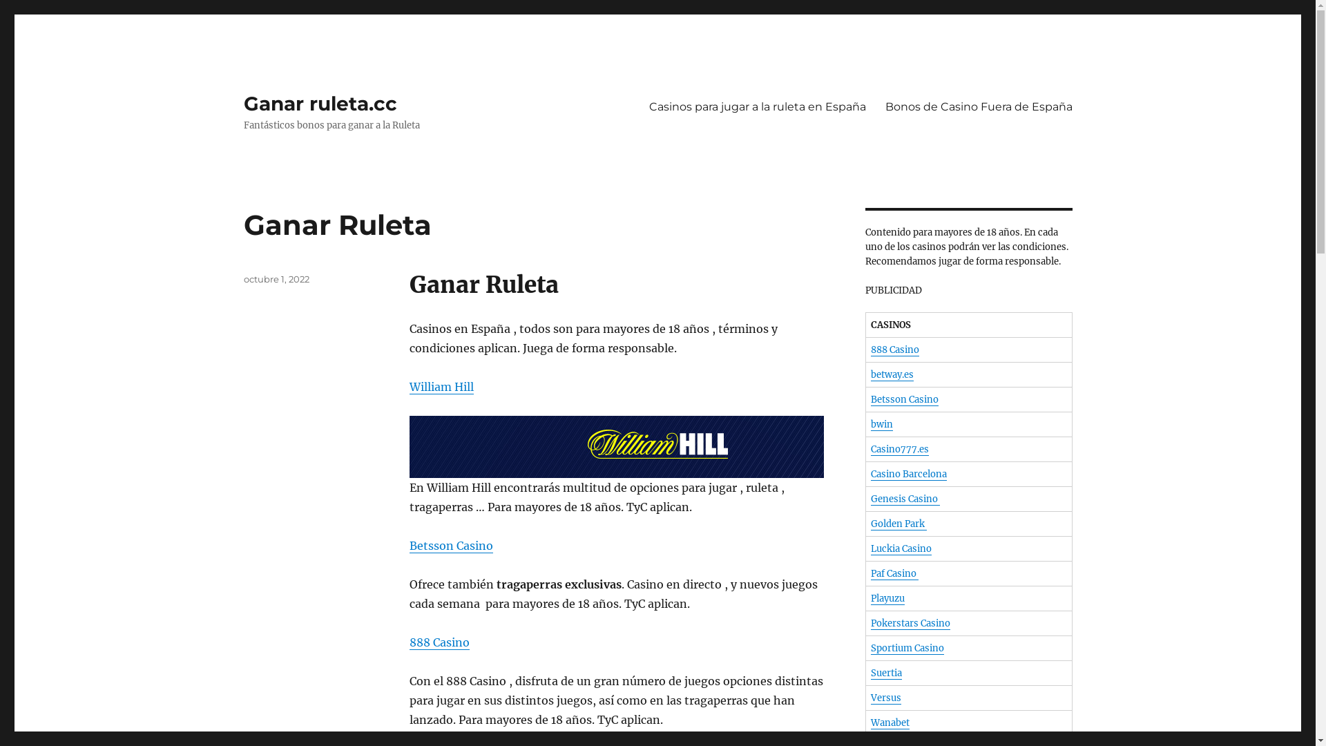 The image size is (1326, 746). I want to click on betway.es, so click(892, 374).